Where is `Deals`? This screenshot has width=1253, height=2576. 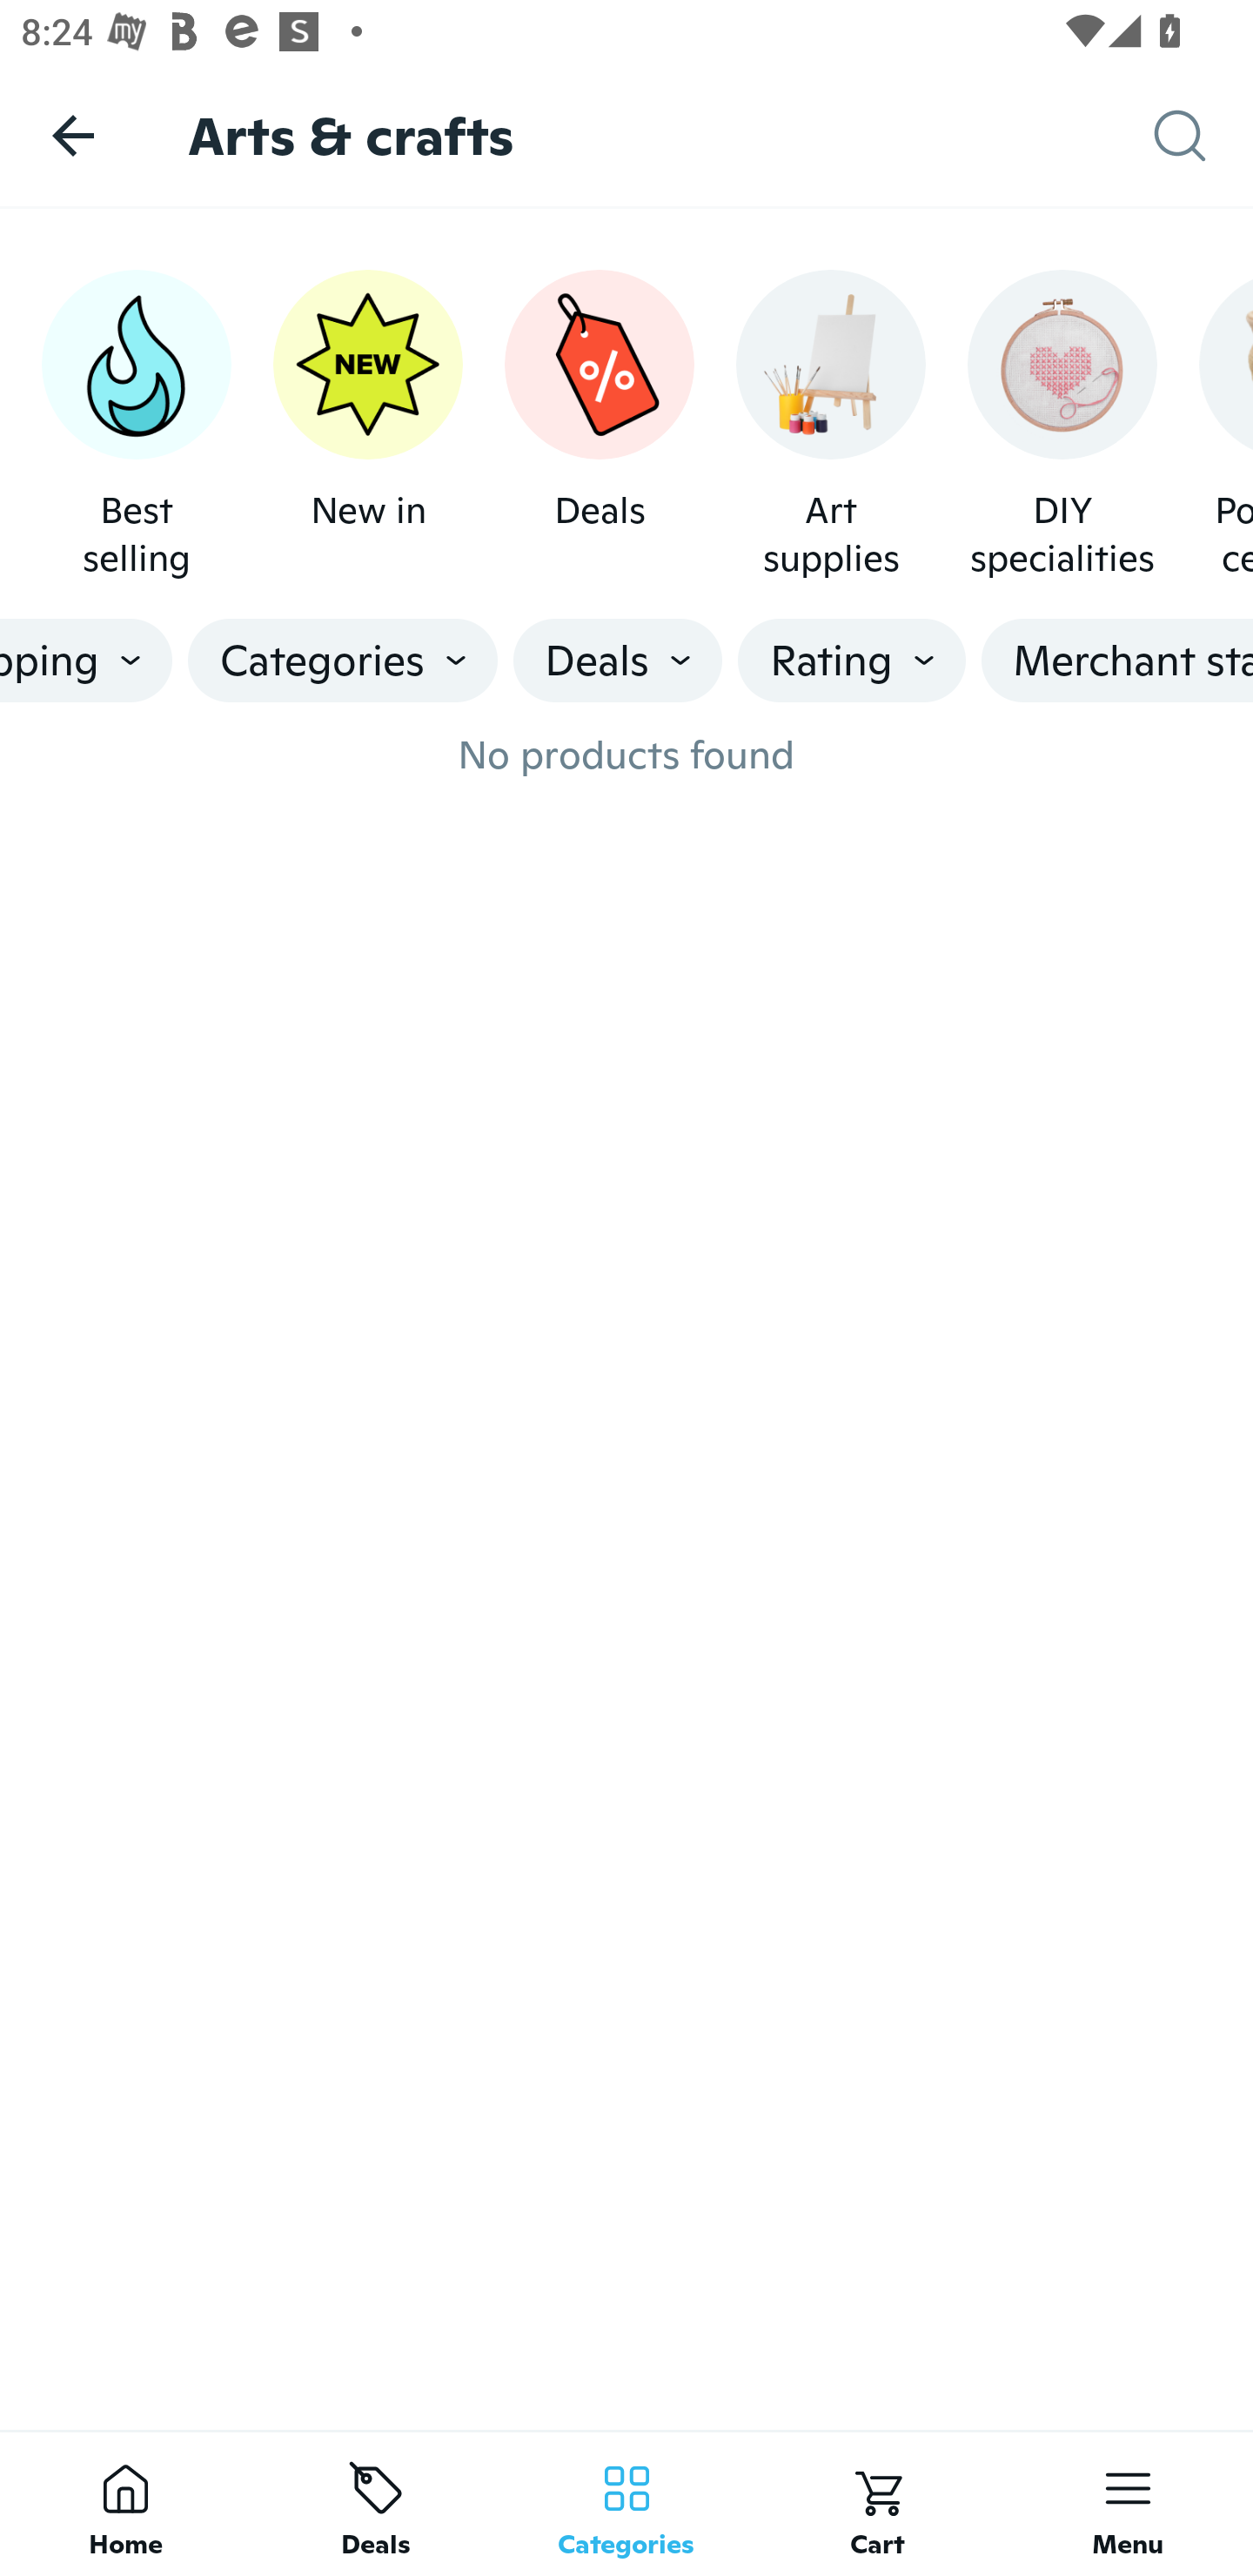 Deals is located at coordinates (599, 426).